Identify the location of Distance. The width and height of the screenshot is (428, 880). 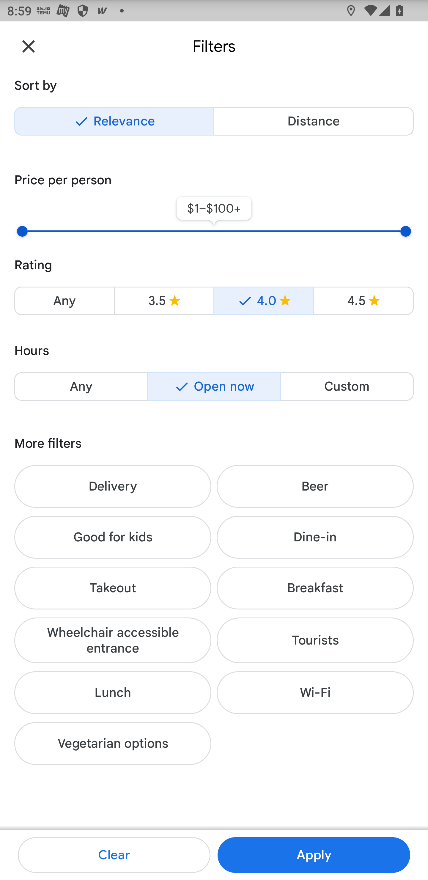
(314, 121).